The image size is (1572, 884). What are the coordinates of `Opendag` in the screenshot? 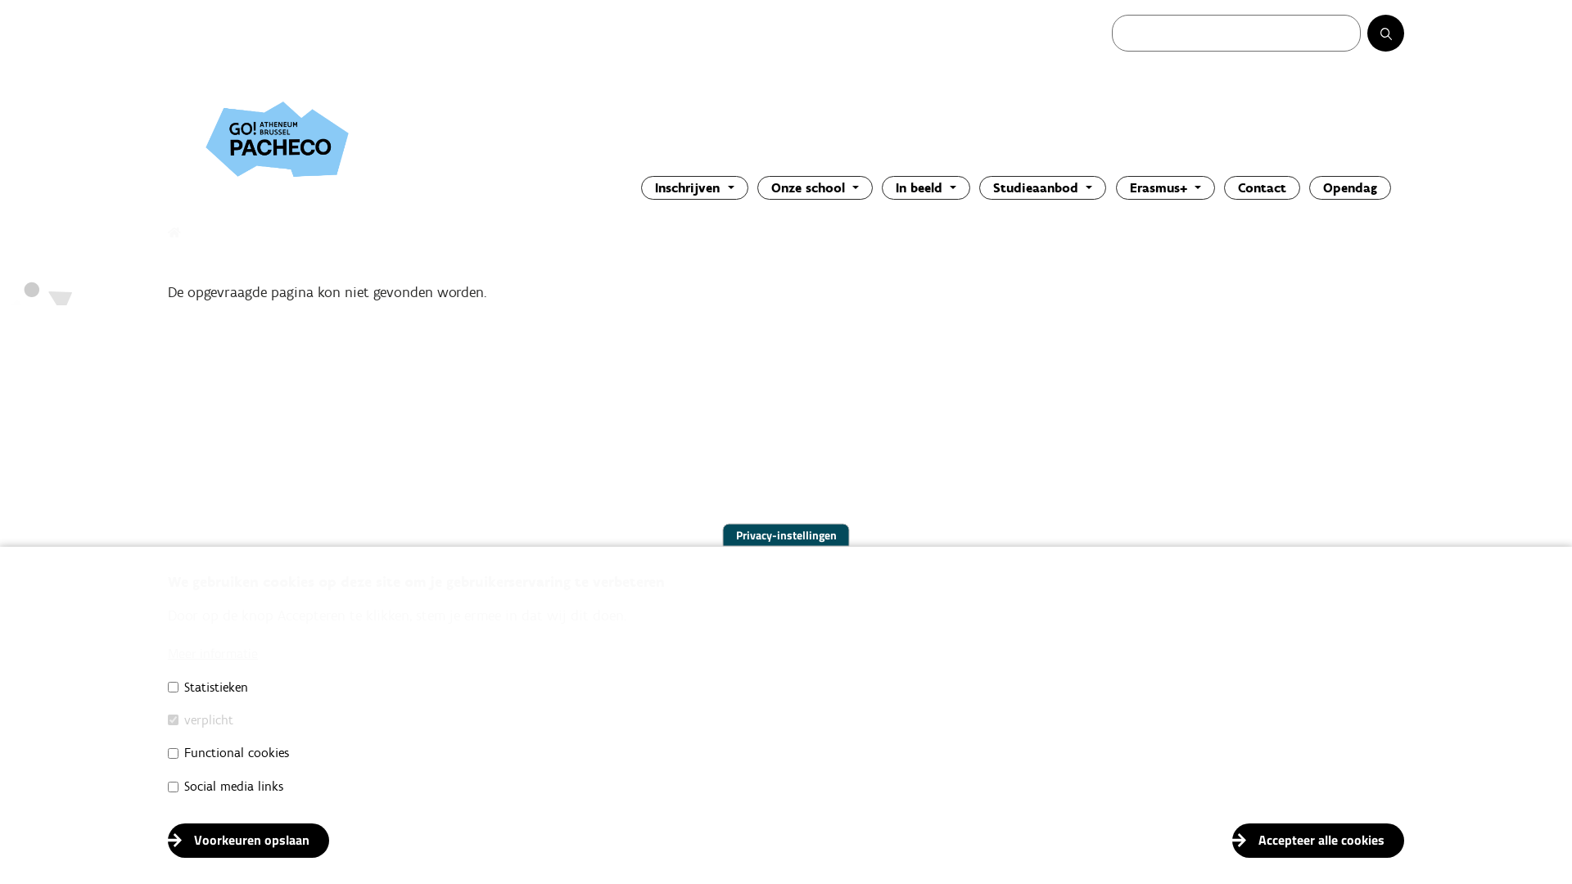 It's located at (1350, 188).